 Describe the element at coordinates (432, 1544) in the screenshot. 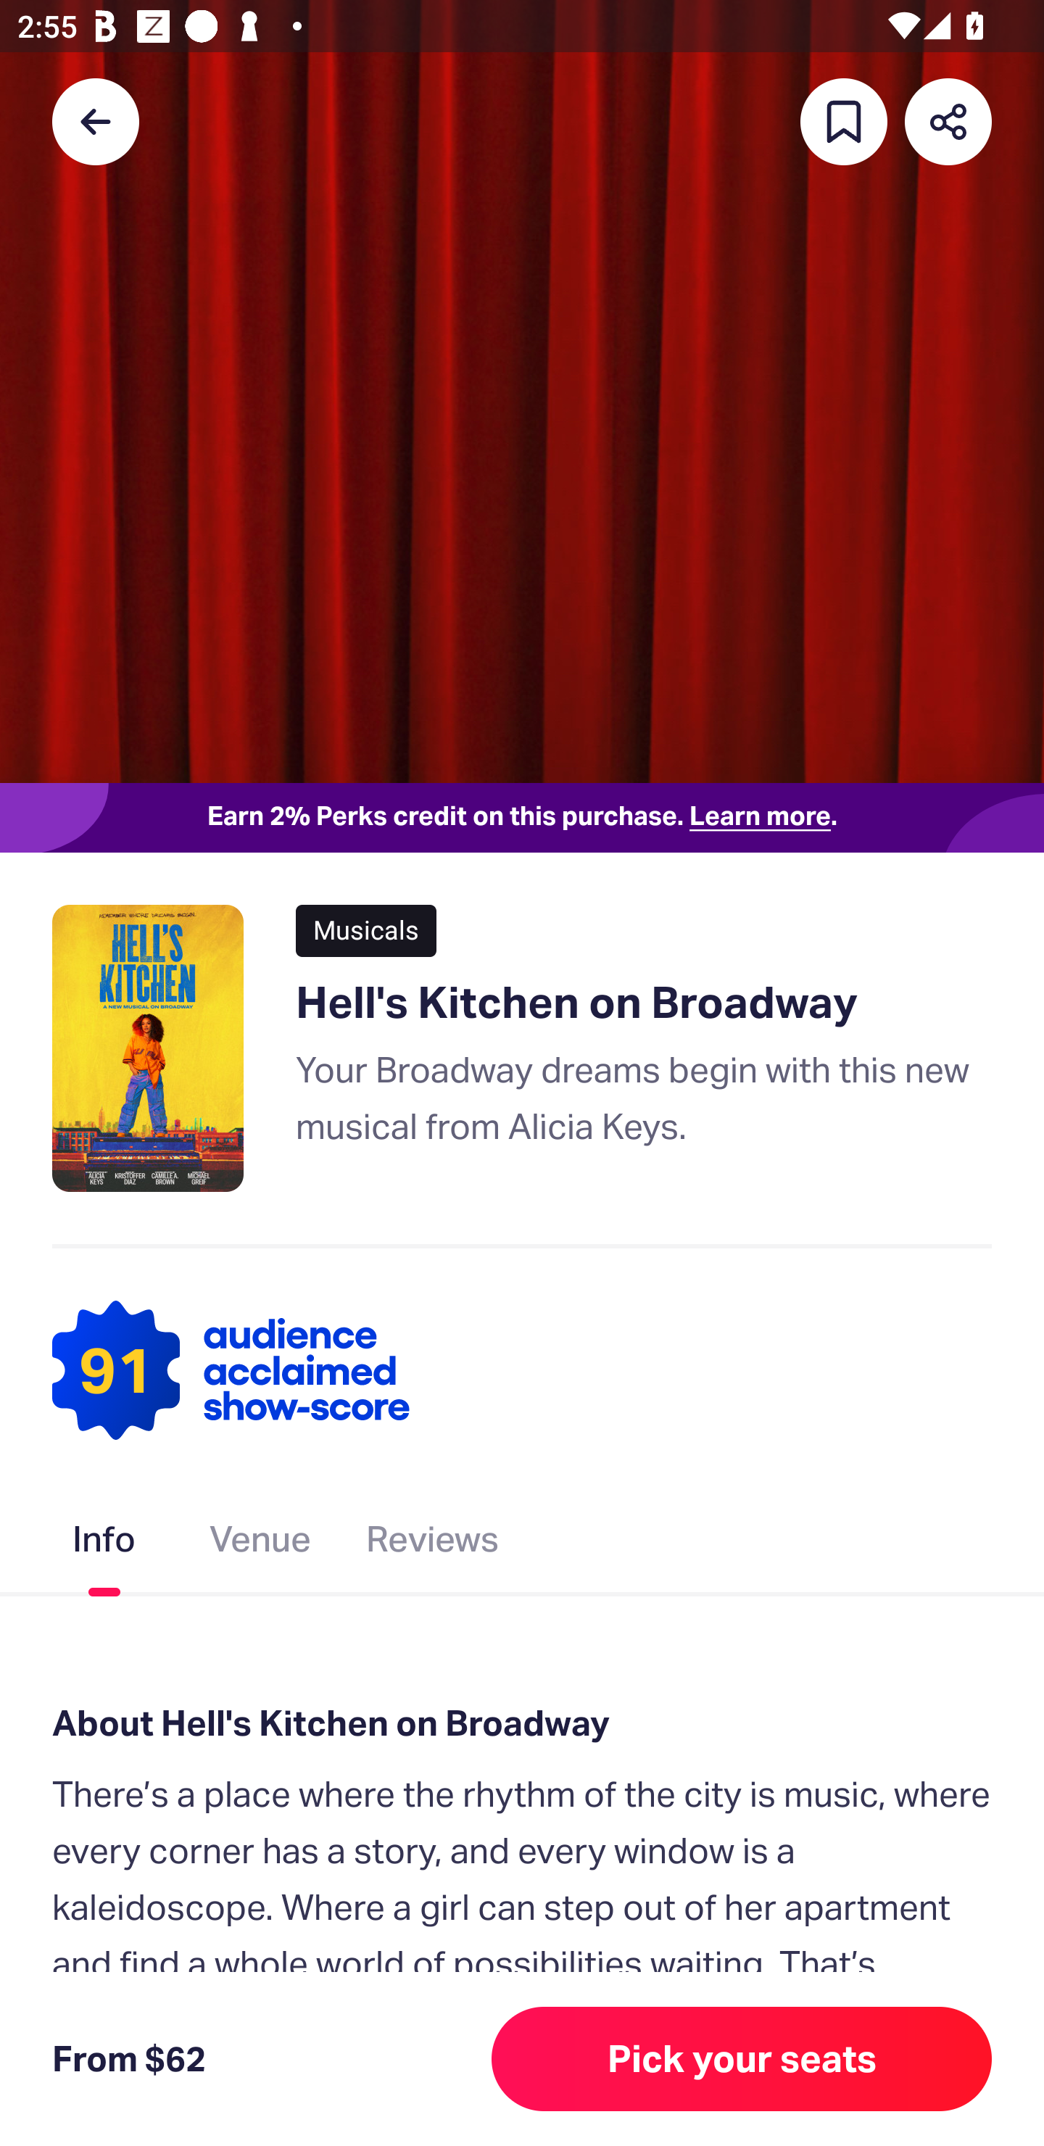

I see `Reviews` at that location.